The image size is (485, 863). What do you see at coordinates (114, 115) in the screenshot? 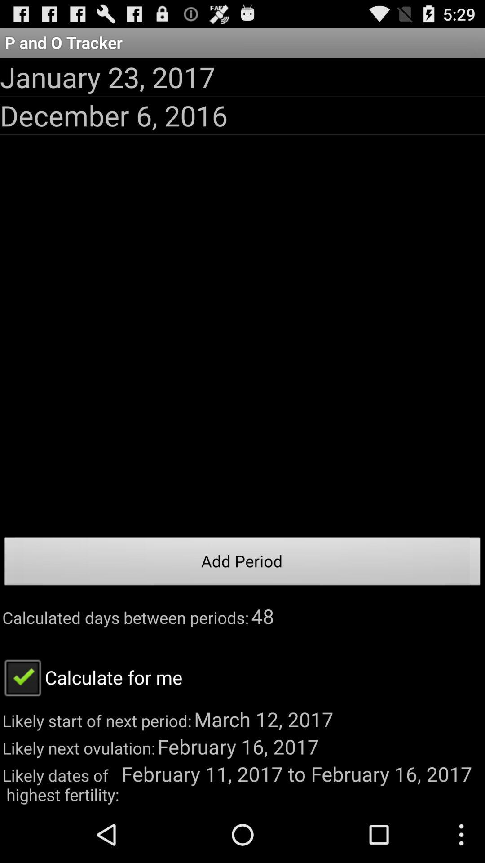
I see `open app below january 23, 2017 app` at bounding box center [114, 115].